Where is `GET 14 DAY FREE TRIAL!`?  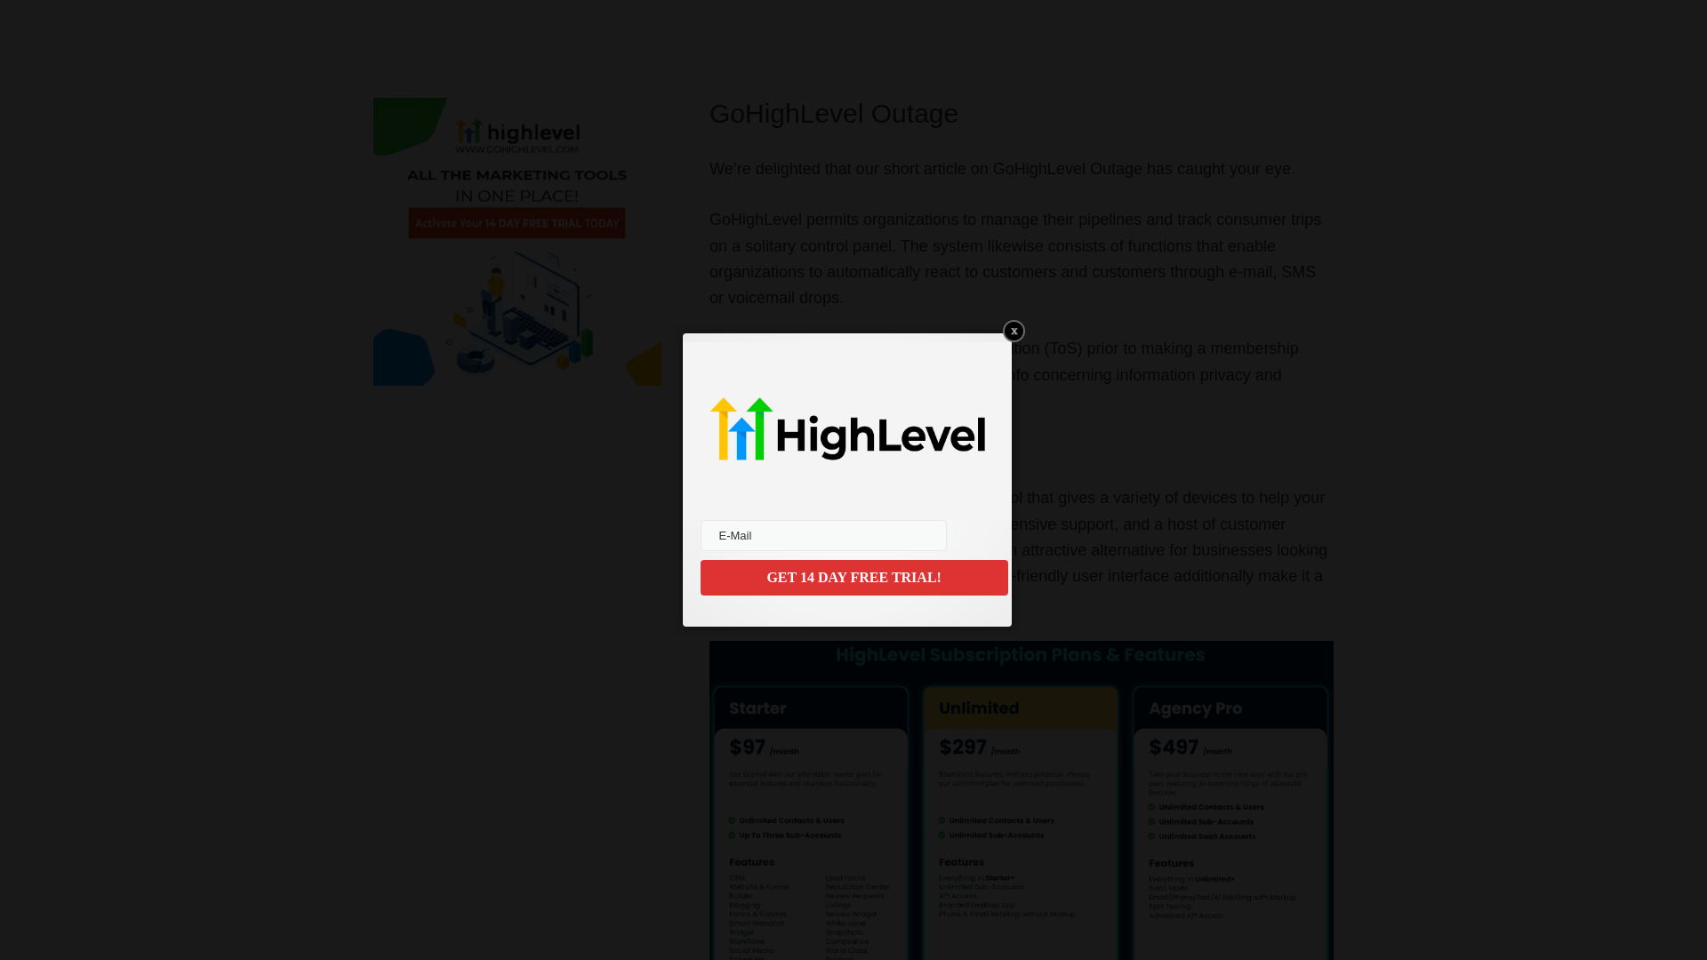 GET 14 DAY FREE TRIAL! is located at coordinates (853, 577).